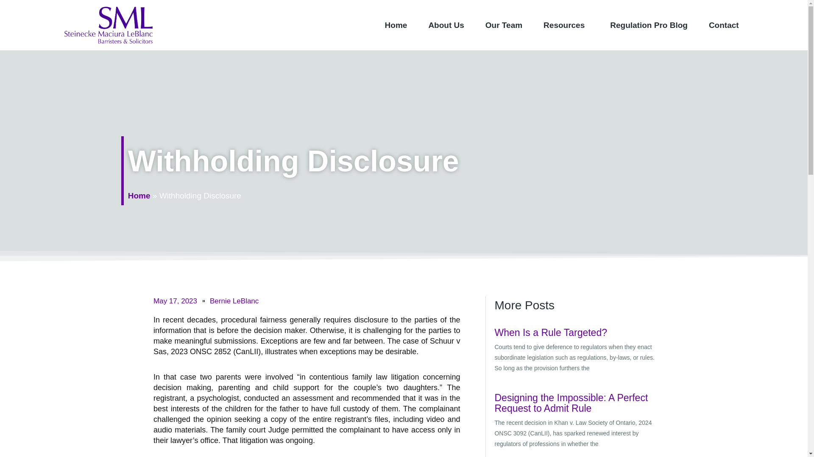 The image size is (814, 457). Describe the element at coordinates (234, 300) in the screenshot. I see `Bernie LeBlanc` at that location.